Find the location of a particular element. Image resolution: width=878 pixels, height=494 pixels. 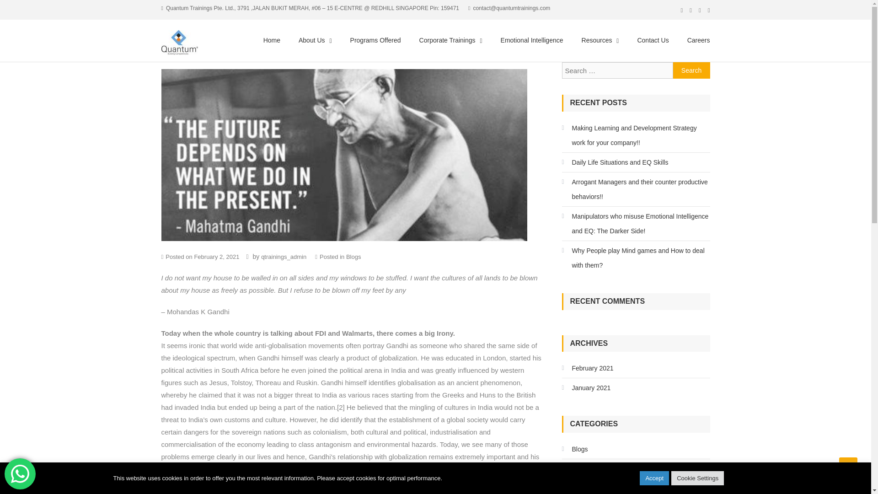

Search is located at coordinates (691, 70).